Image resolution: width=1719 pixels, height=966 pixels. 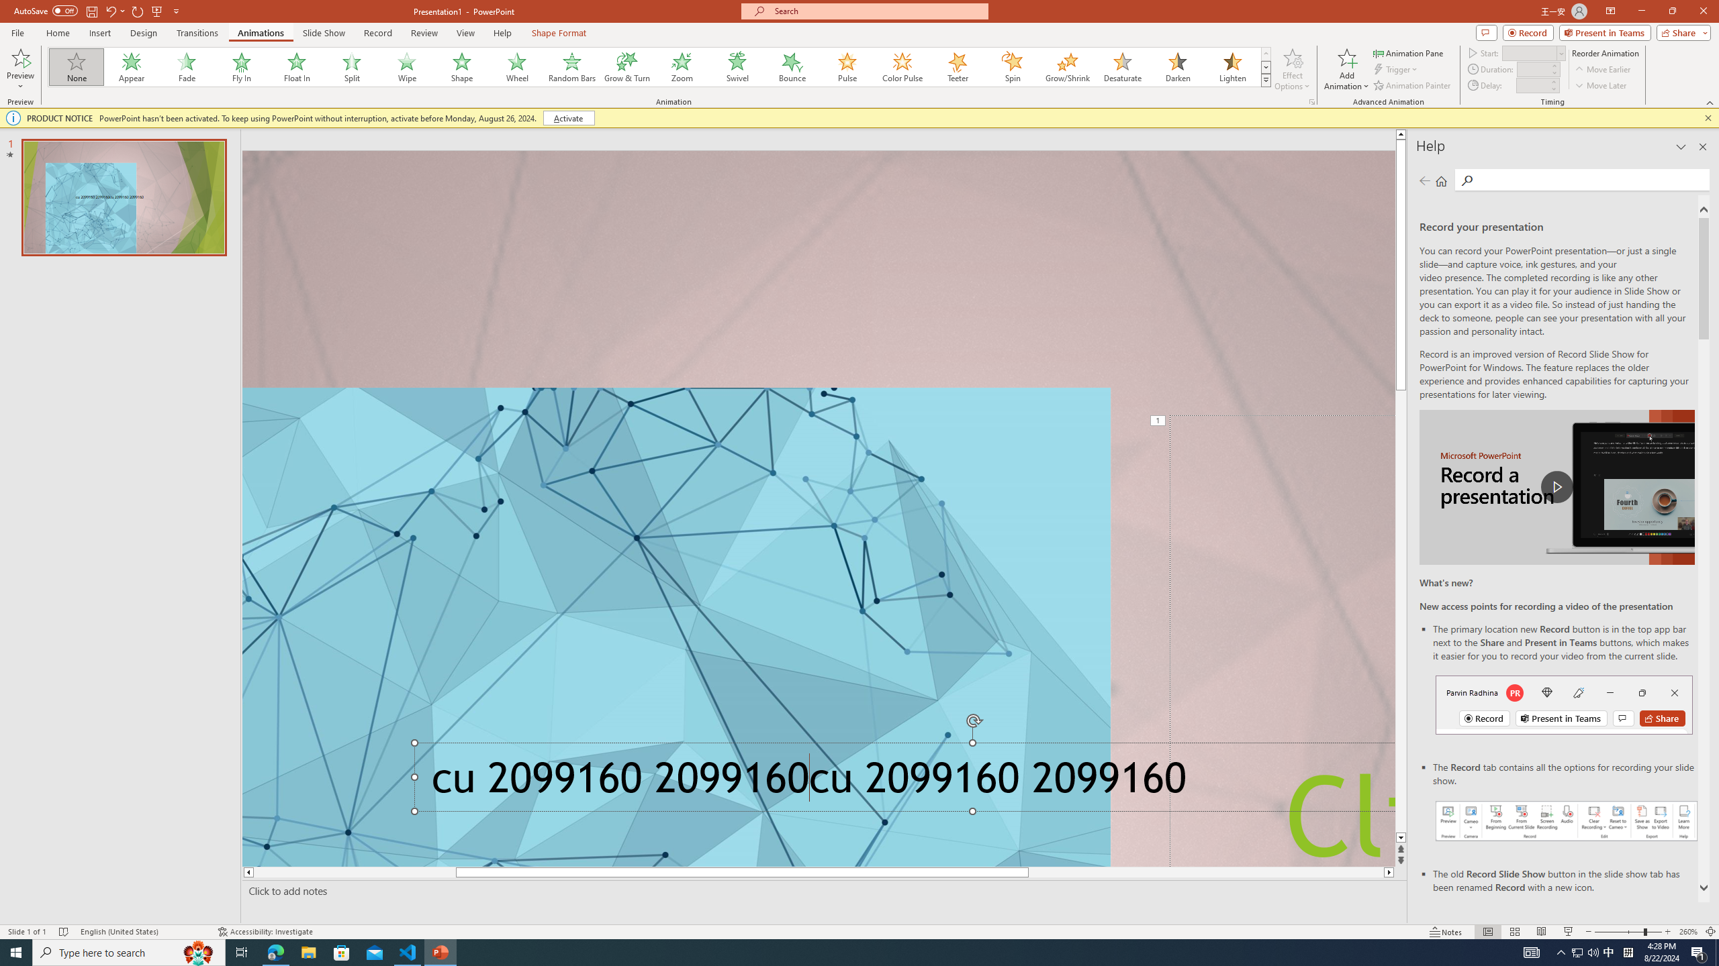 I want to click on Animation Pane, so click(x=1409, y=52).